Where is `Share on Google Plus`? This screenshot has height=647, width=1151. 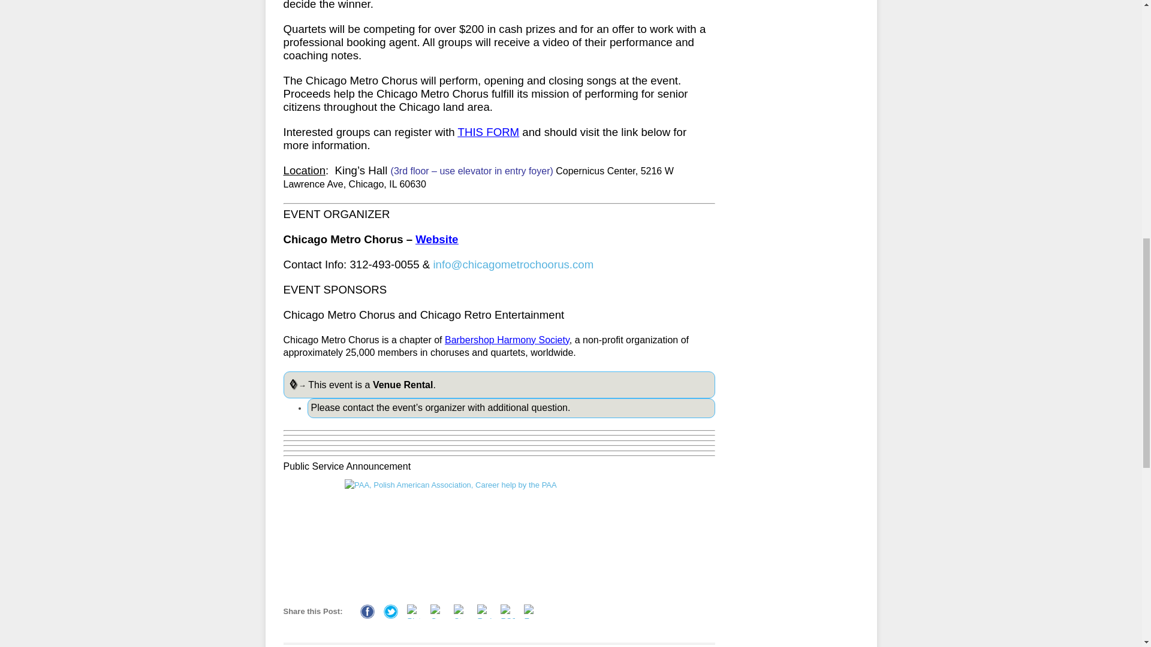
Share on Google Plus is located at coordinates (438, 611).